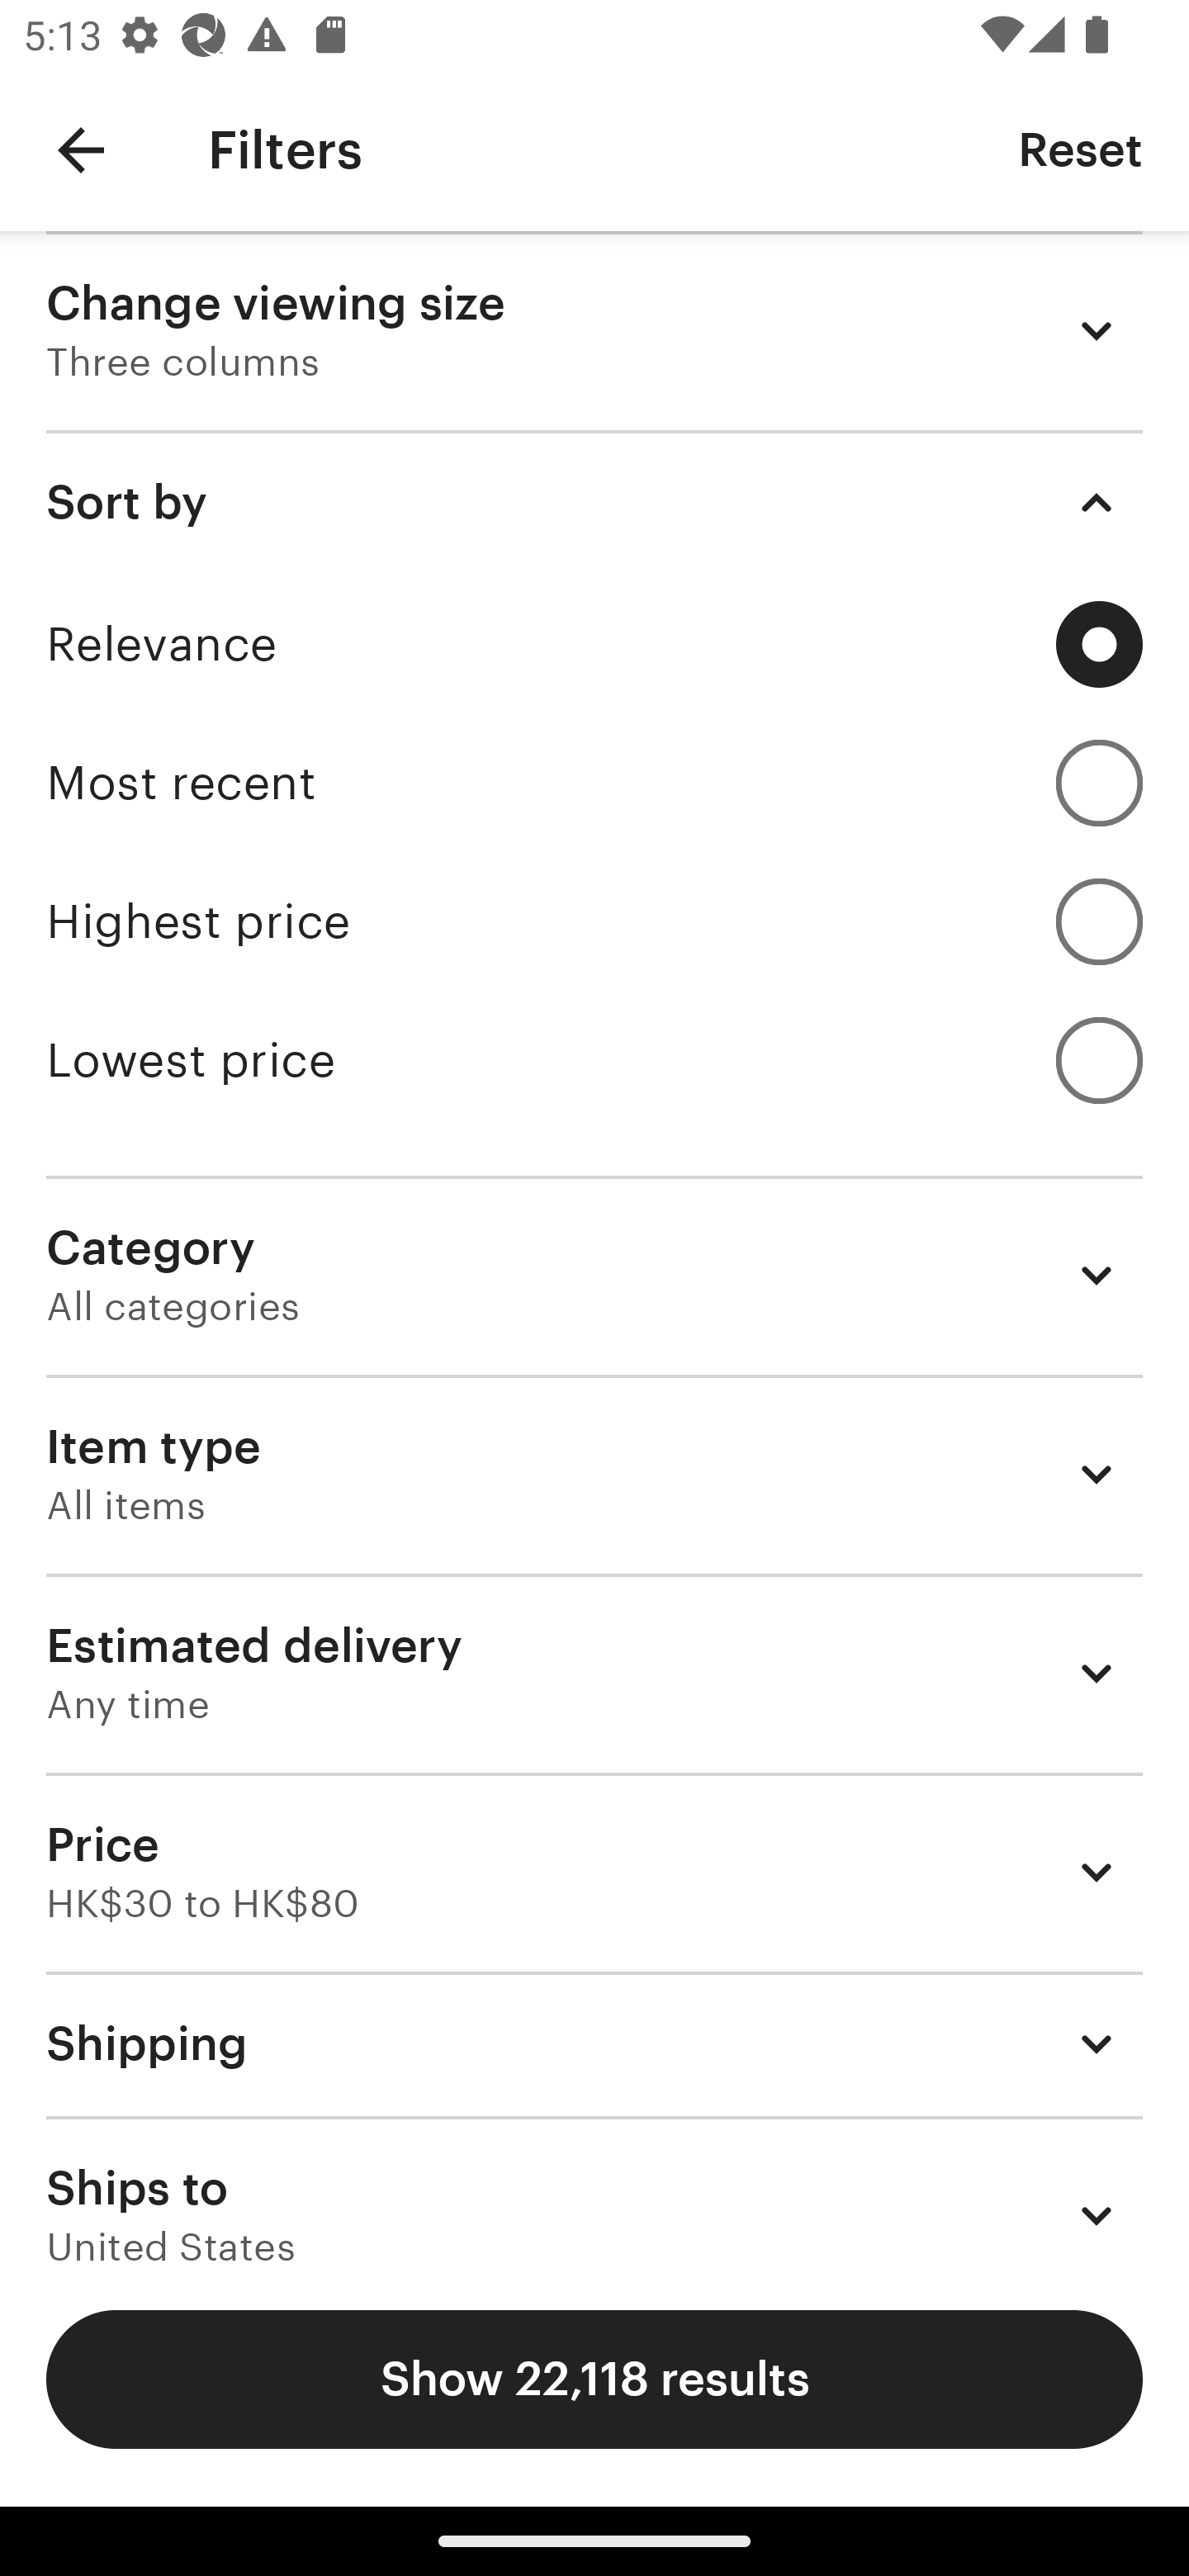 This screenshot has height=2576, width=1189. I want to click on Highest price, so click(594, 921).